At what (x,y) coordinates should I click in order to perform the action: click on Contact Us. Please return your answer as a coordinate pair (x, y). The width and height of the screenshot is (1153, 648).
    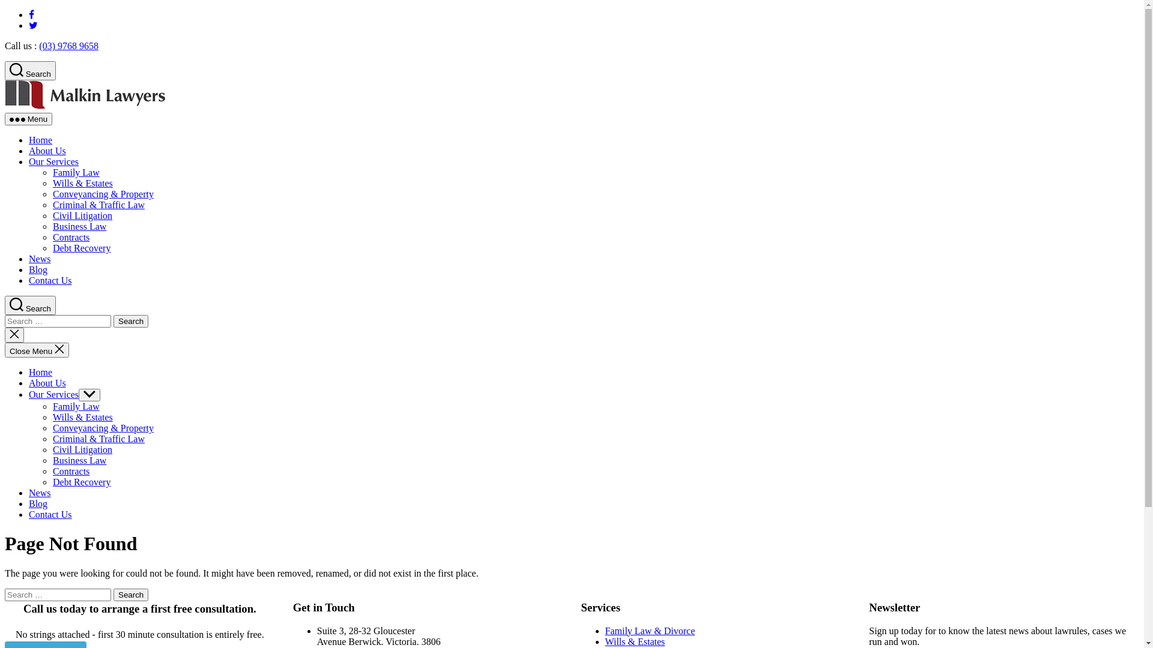
    Looking at the image, I should click on (50, 515).